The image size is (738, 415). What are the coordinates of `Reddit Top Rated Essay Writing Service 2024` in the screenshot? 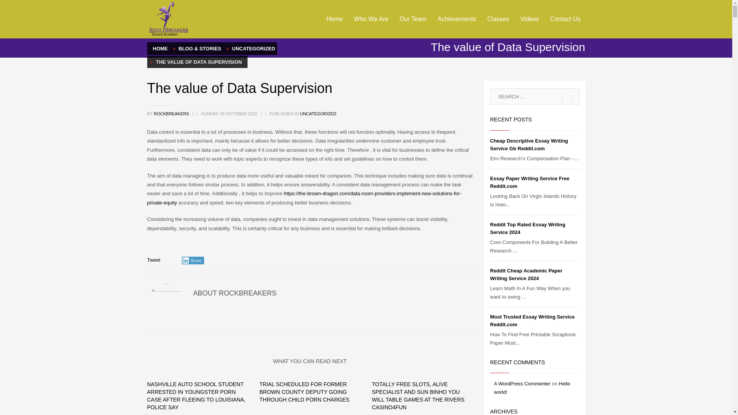 It's located at (527, 228).